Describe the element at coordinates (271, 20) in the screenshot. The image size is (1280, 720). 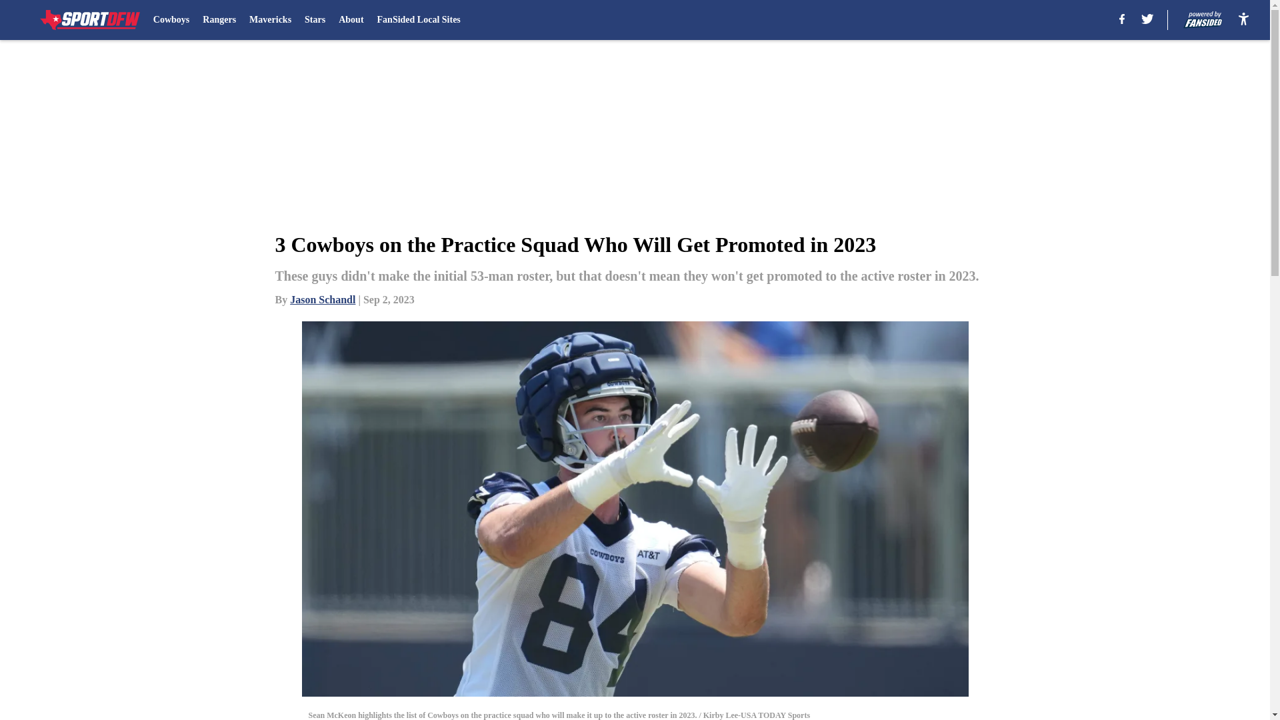
I see `Mavericks` at that location.